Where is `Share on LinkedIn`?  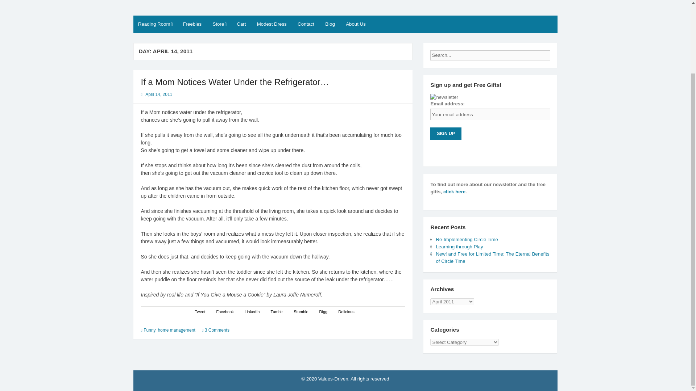 Share on LinkedIn is located at coordinates (252, 312).